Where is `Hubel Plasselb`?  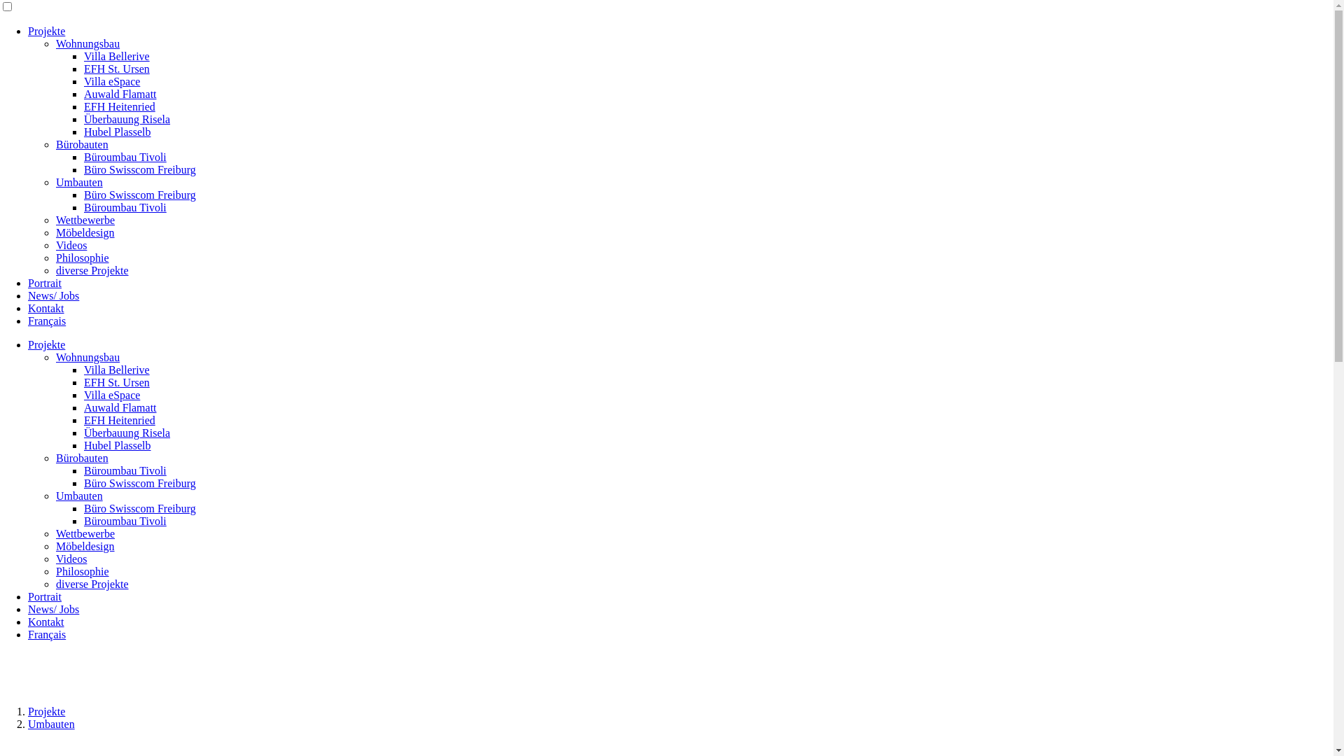
Hubel Plasselb is located at coordinates (118, 445).